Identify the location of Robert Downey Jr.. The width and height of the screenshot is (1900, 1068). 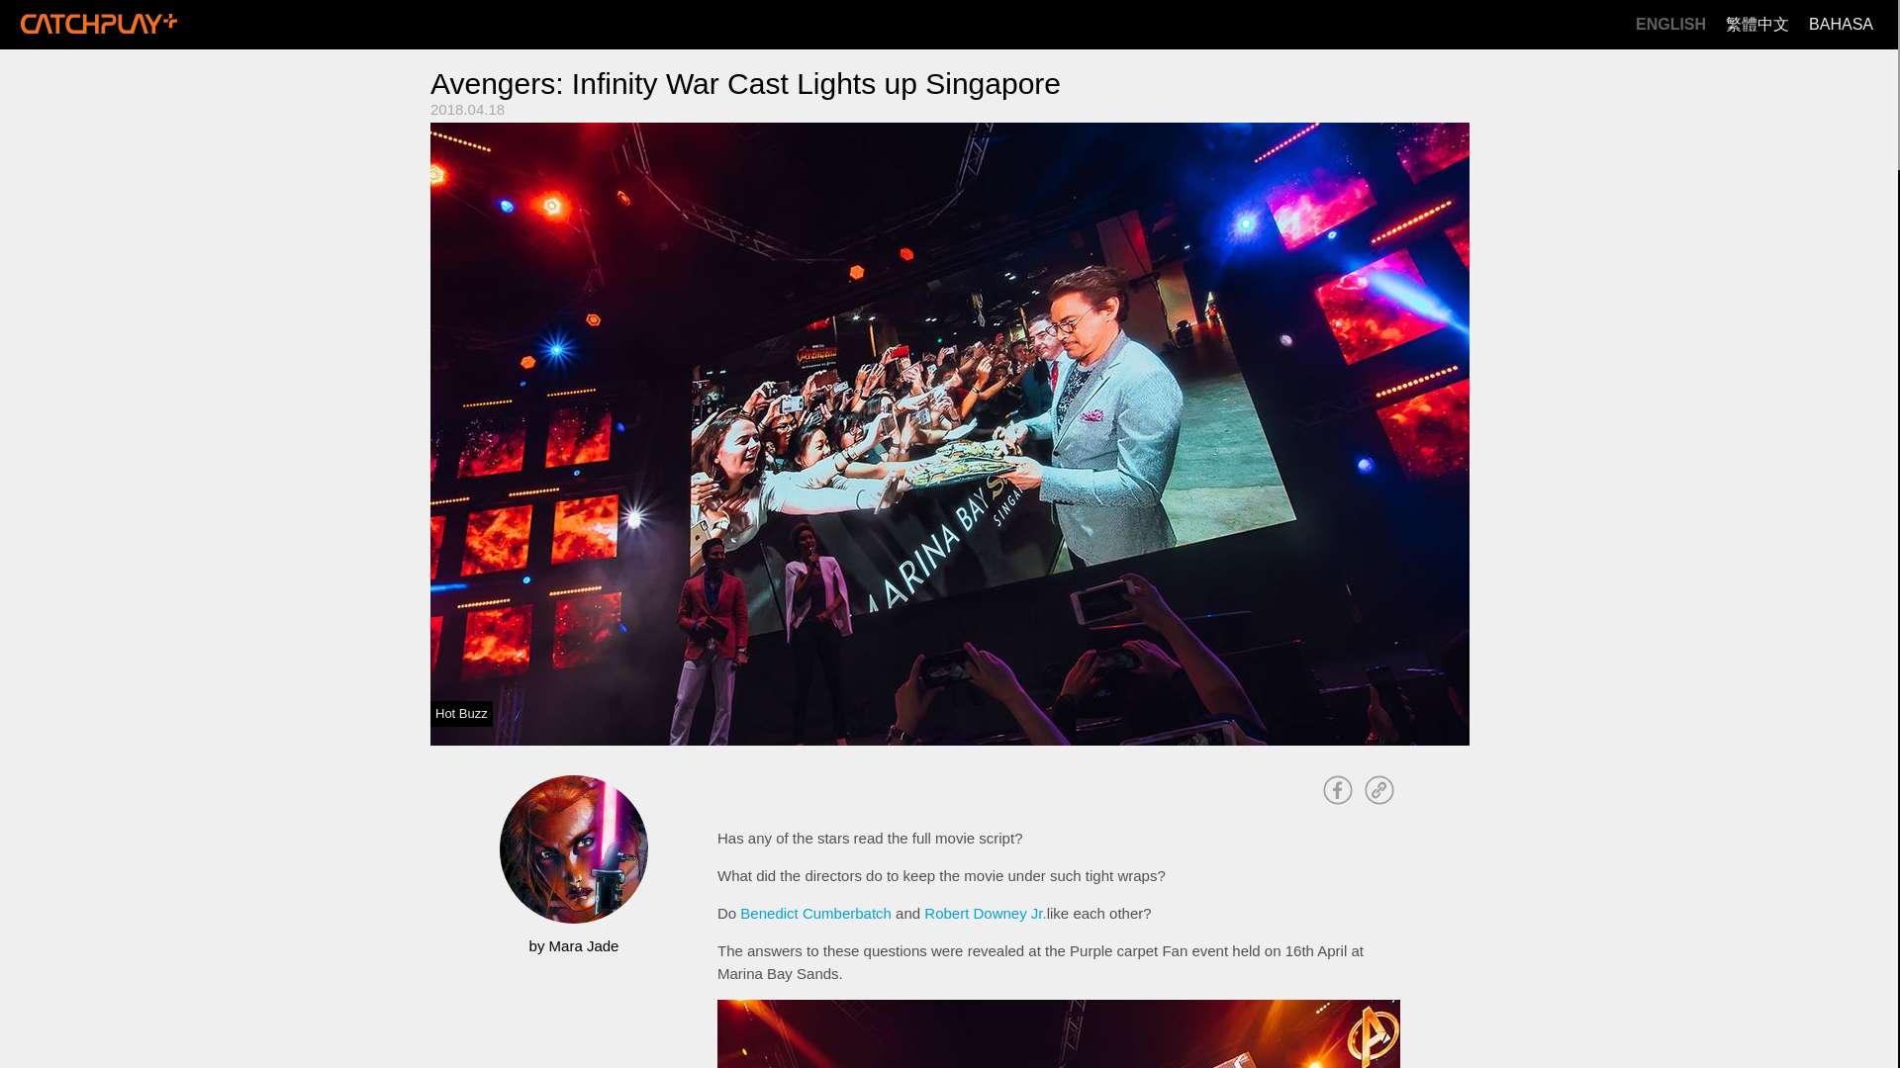
(985, 913).